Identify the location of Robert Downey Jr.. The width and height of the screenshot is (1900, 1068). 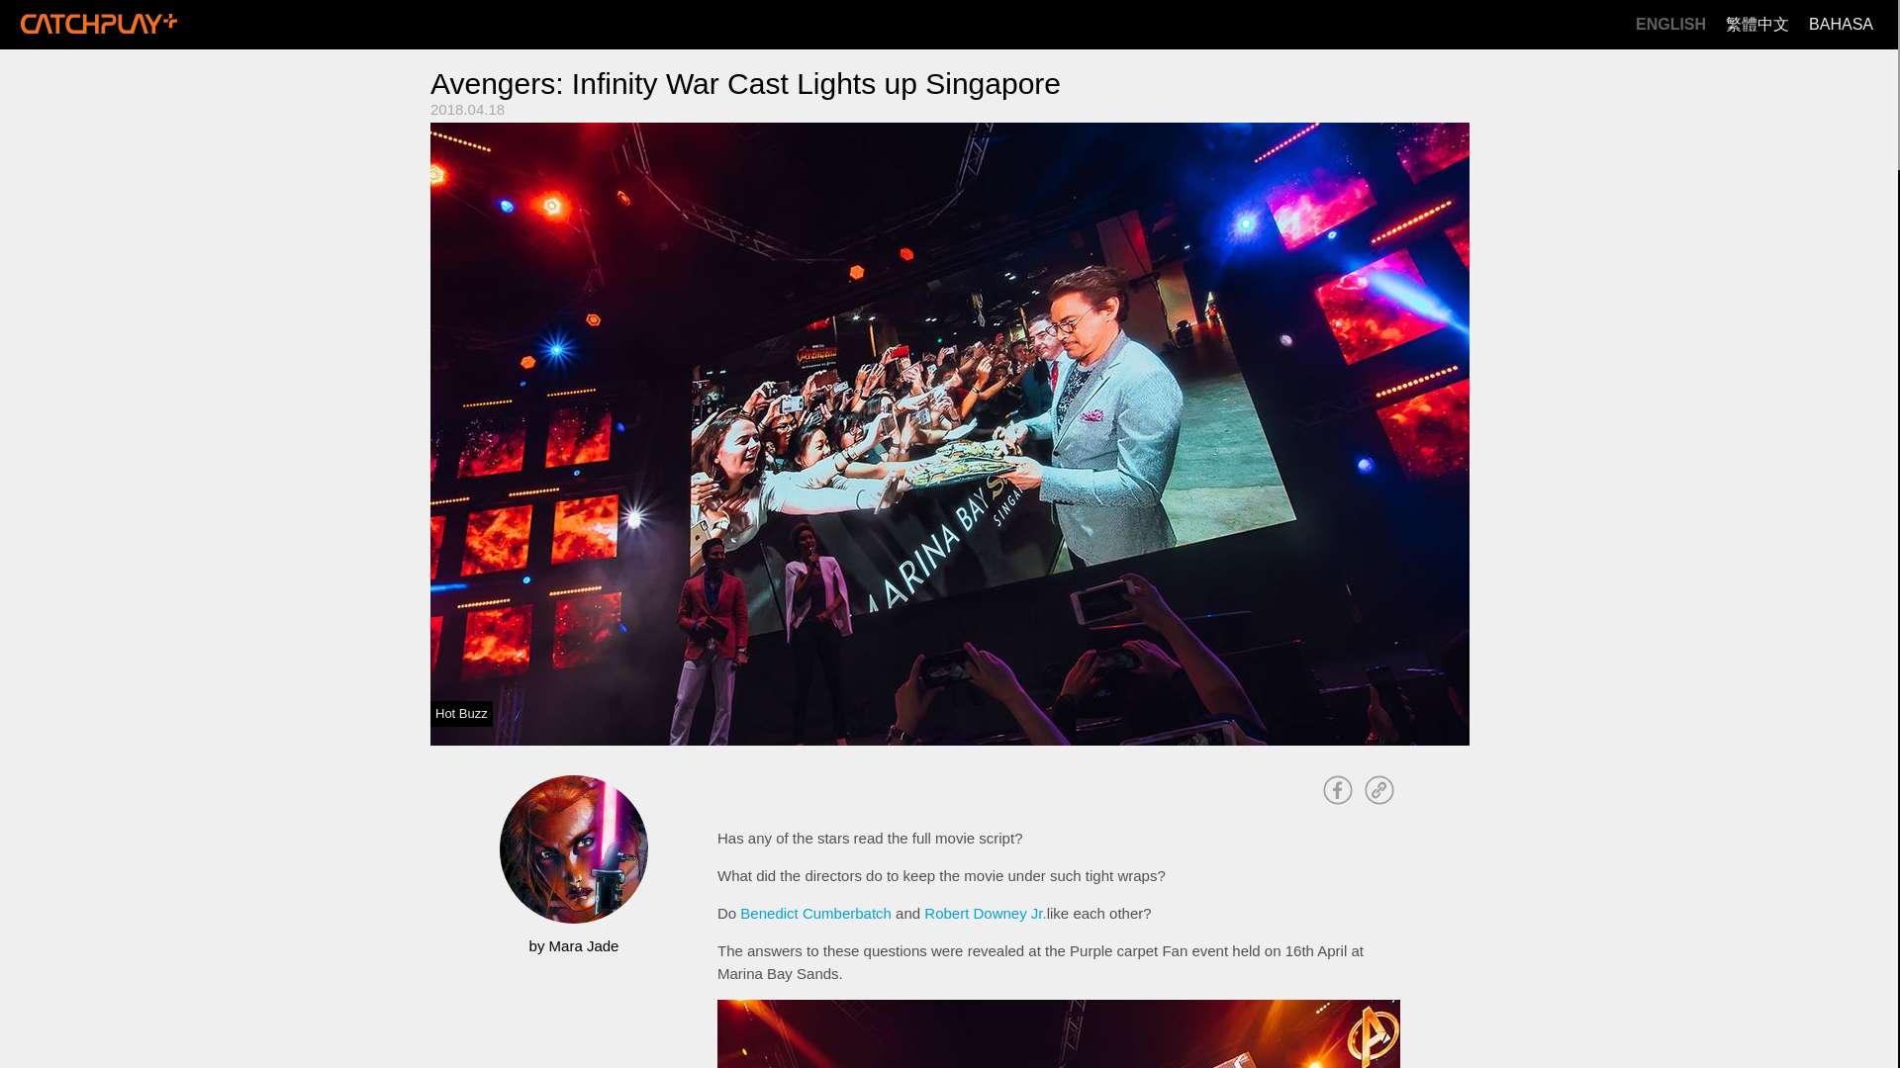
(985, 913).